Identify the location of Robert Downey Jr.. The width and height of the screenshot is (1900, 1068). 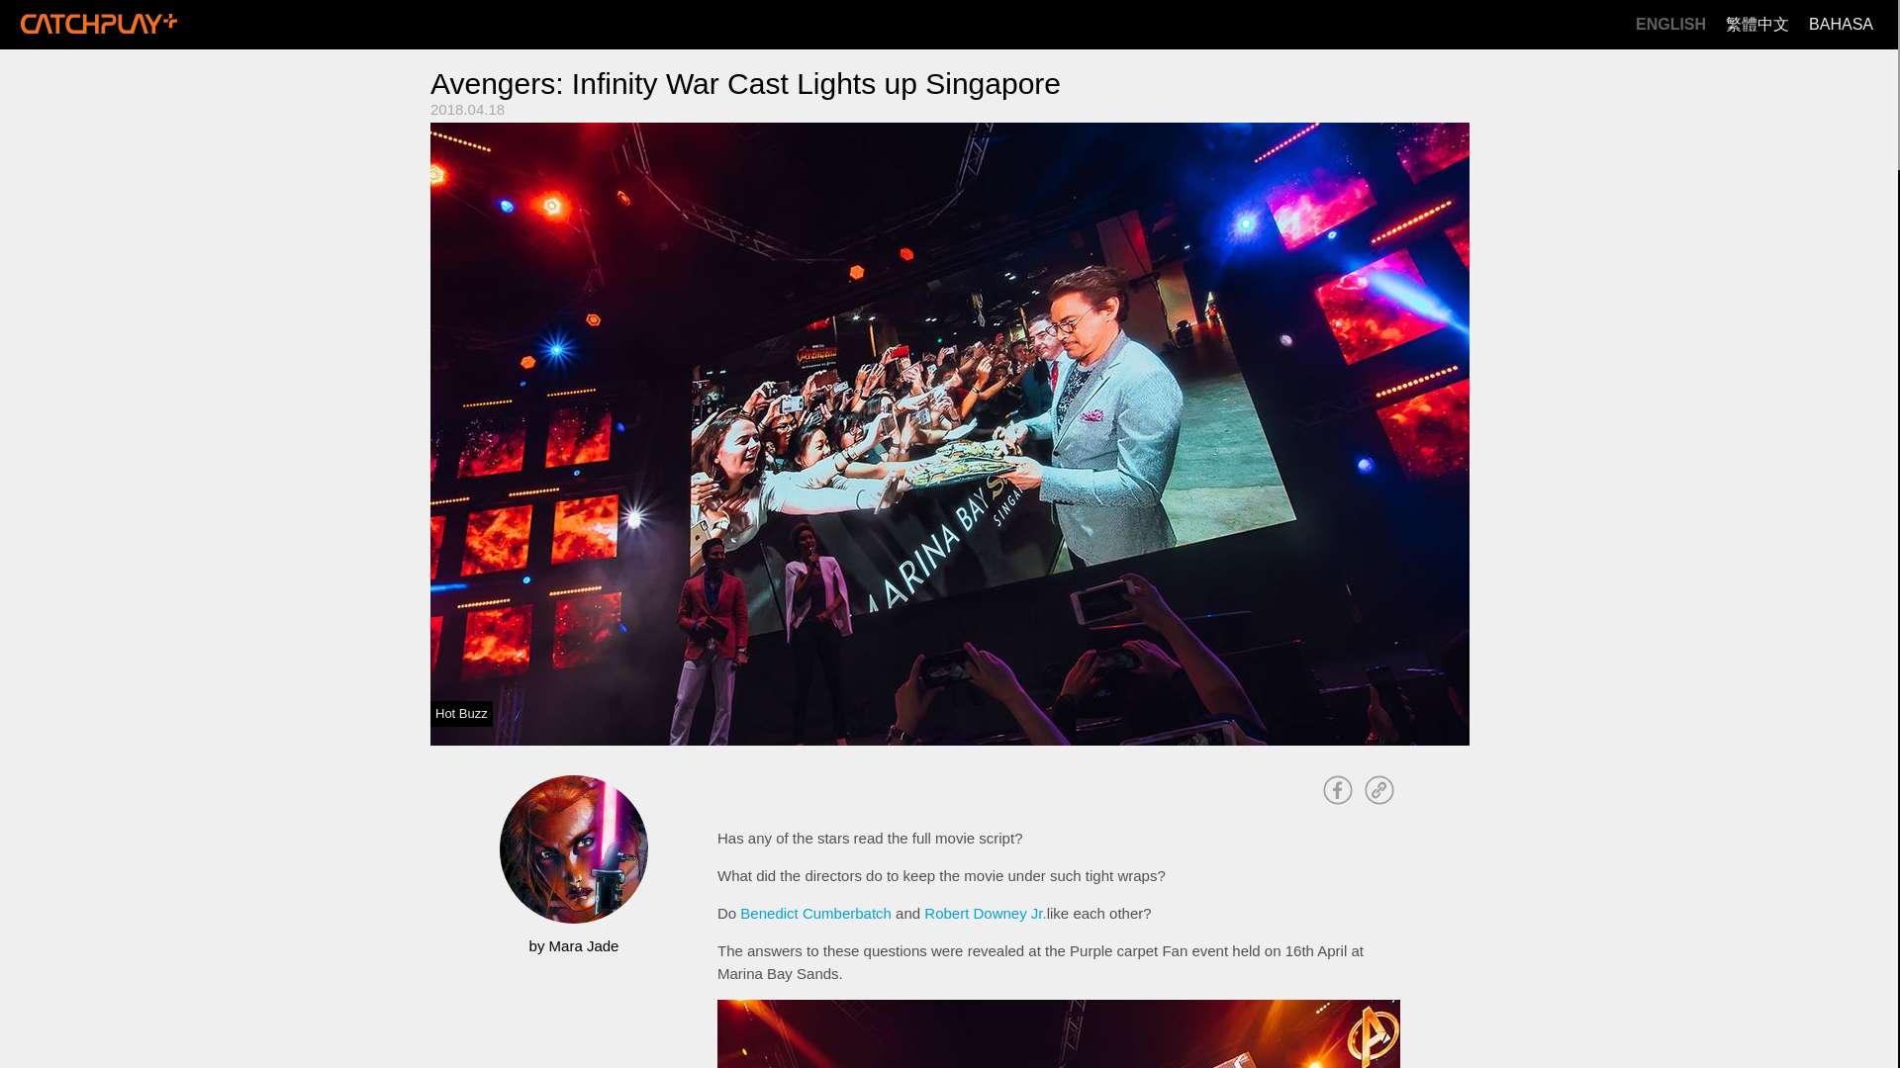
(985, 913).